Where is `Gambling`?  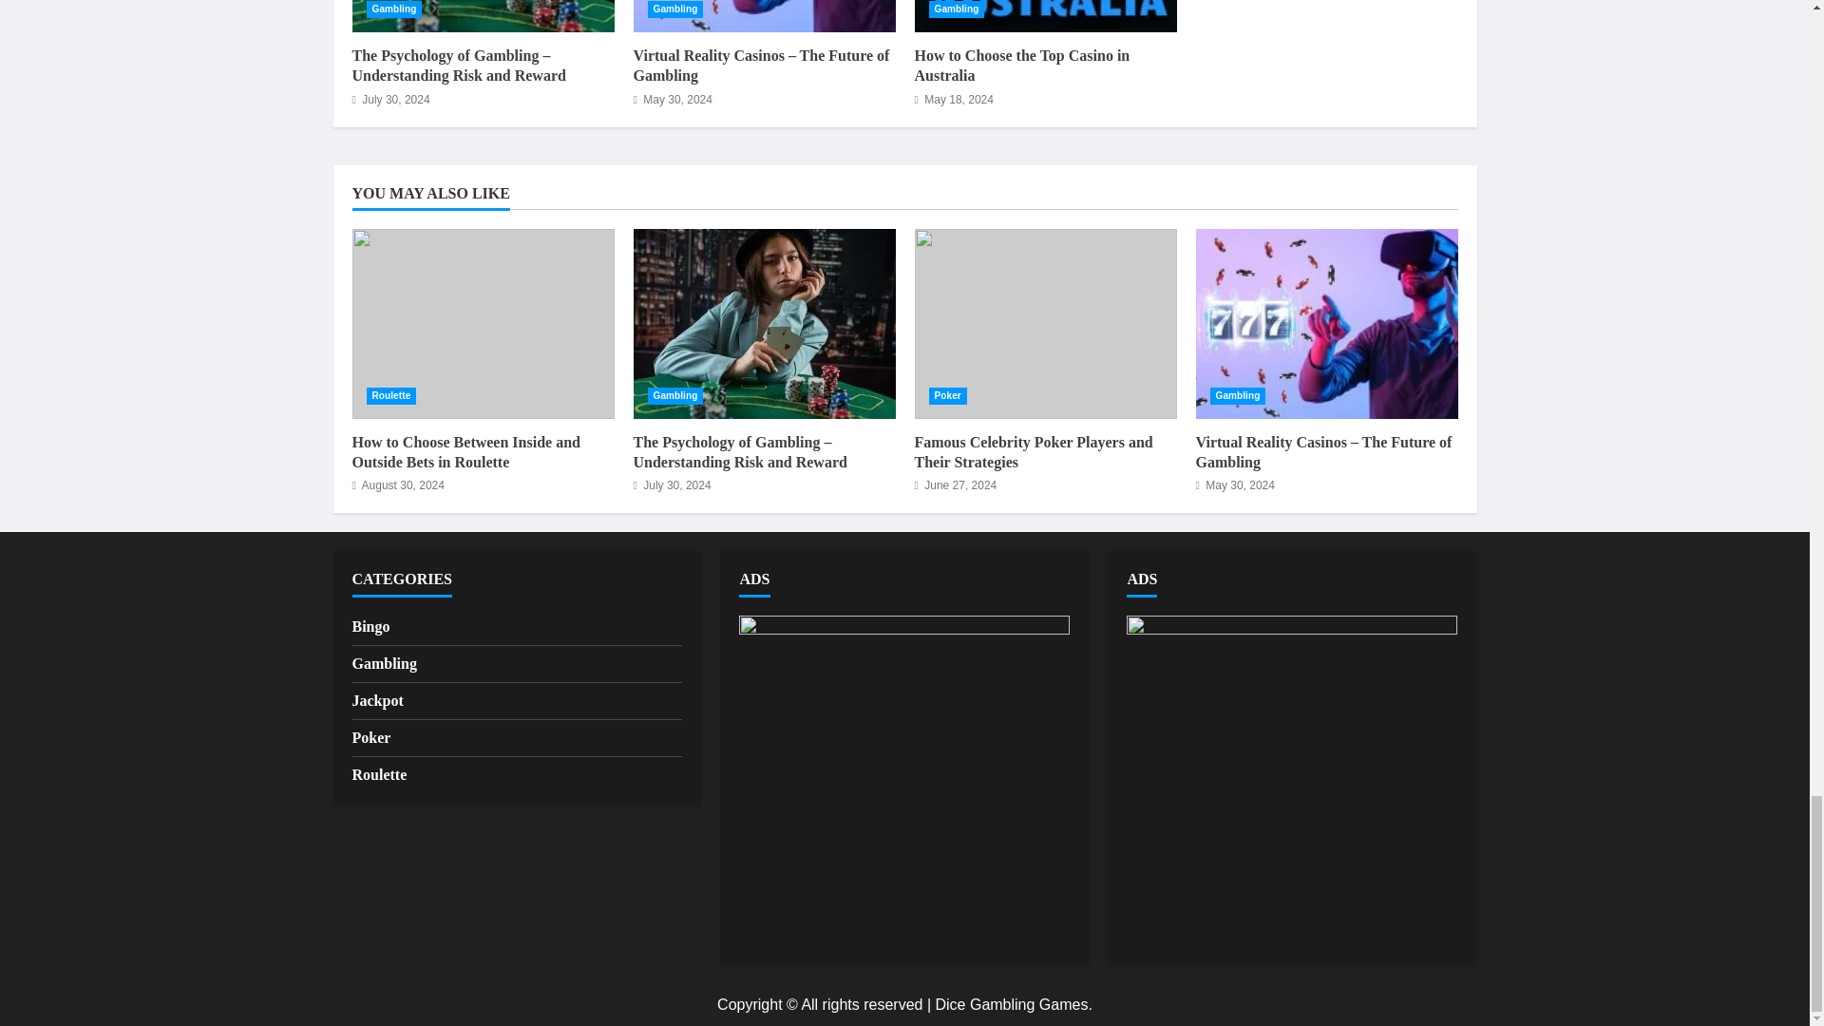 Gambling is located at coordinates (394, 9).